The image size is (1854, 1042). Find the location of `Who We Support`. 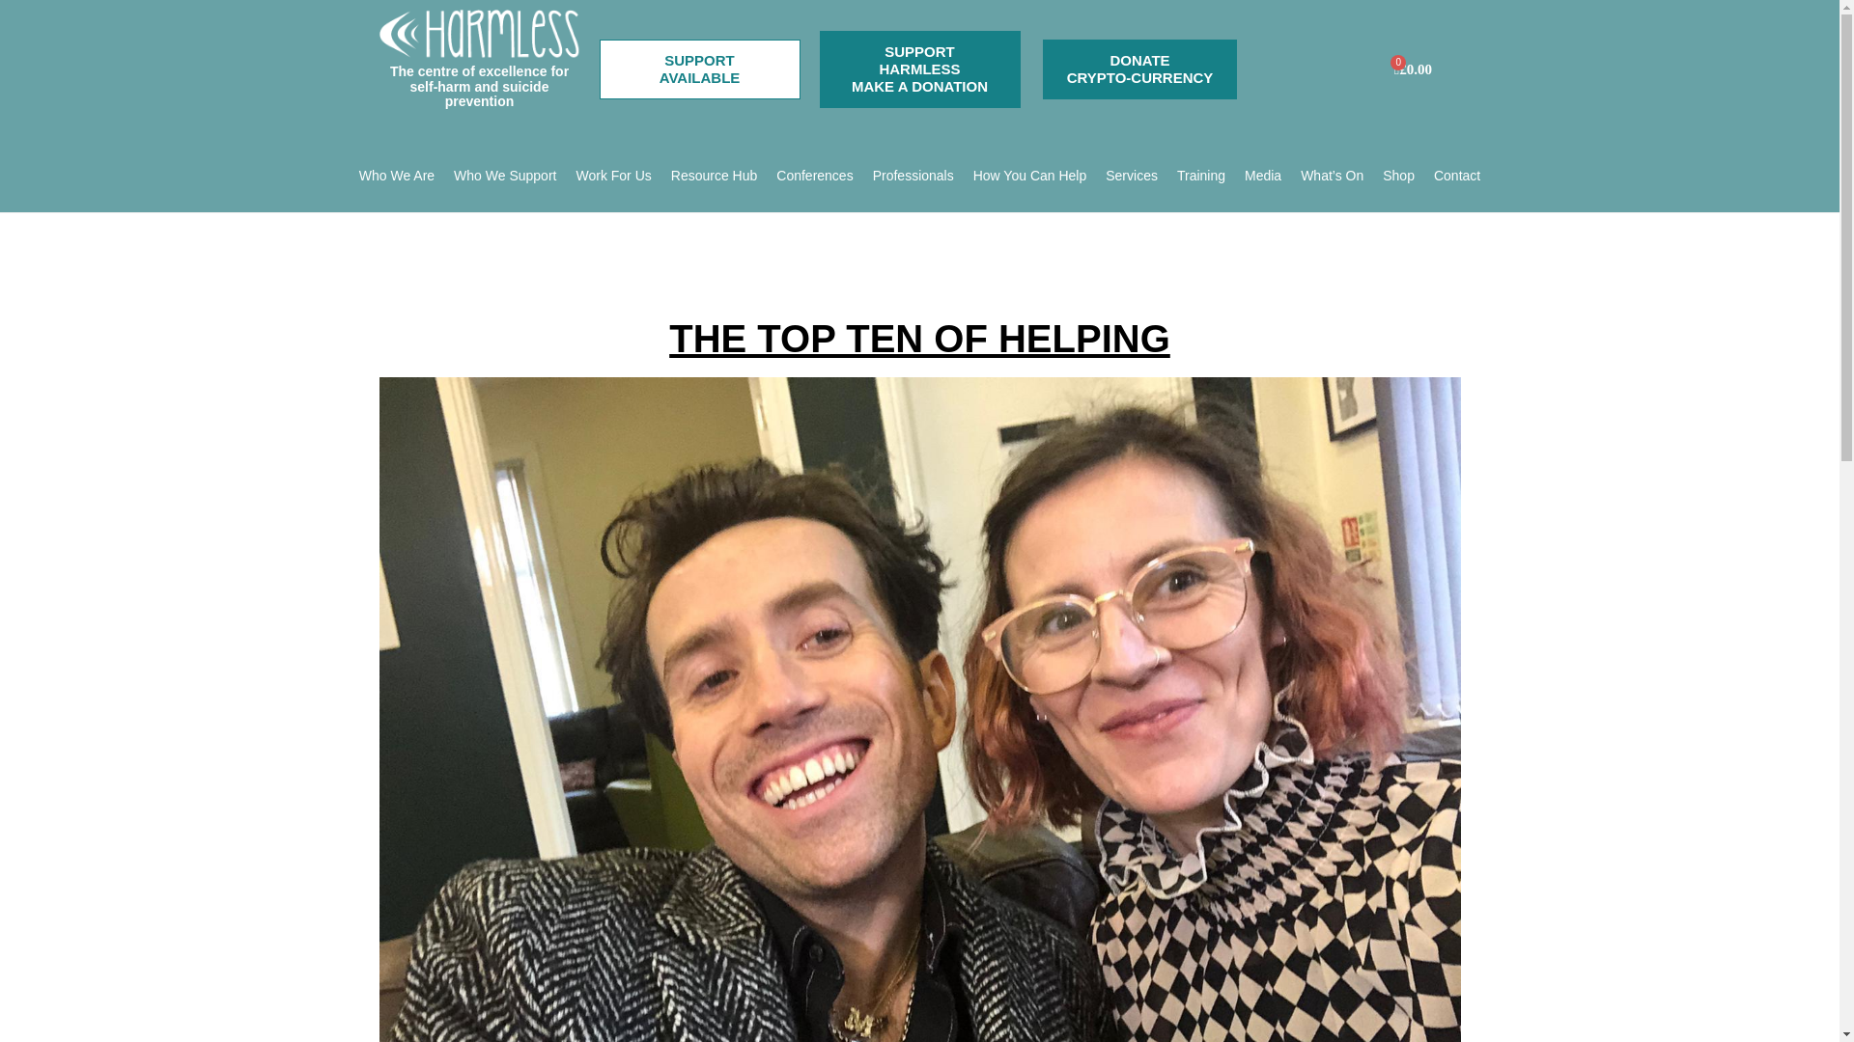

Who We Support is located at coordinates (913, 176).